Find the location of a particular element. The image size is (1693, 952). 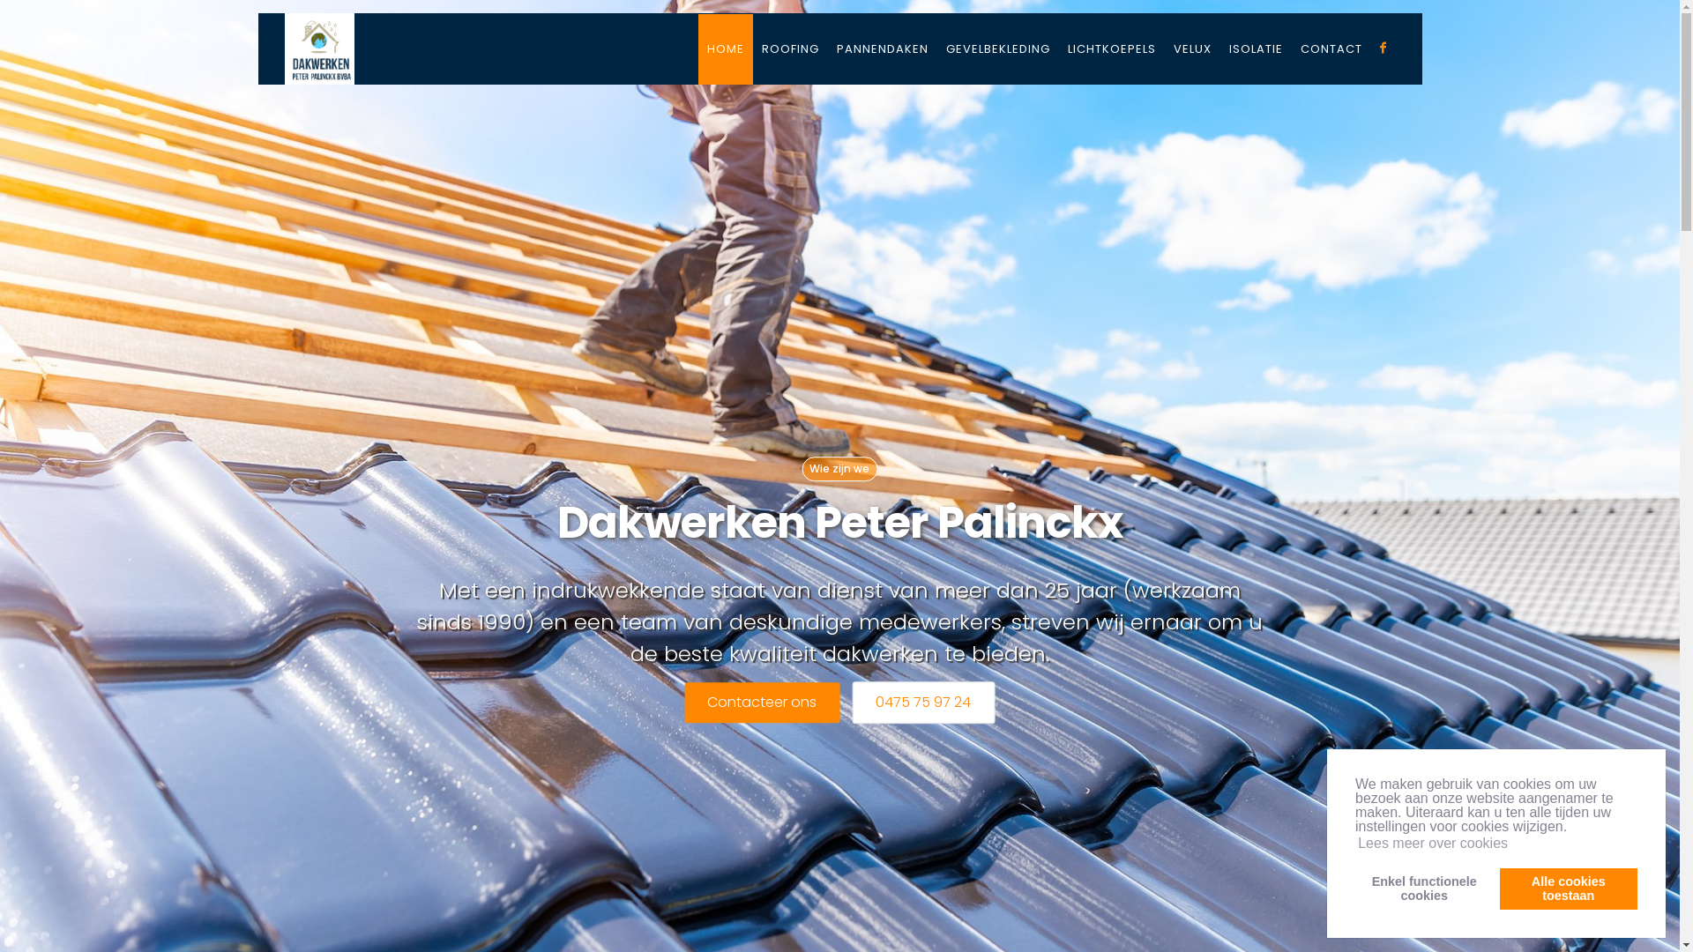

GEVELBEKLEDING is located at coordinates (997, 49).